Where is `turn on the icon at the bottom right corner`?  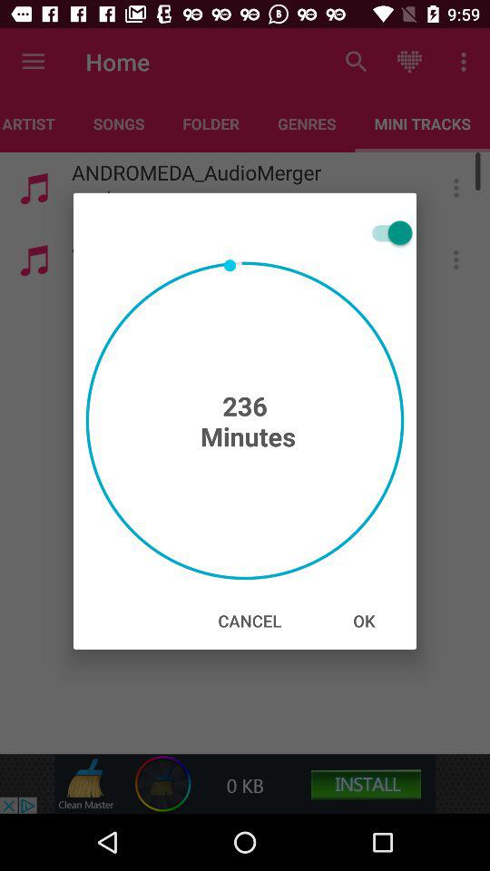
turn on the icon at the bottom right corner is located at coordinates (364, 621).